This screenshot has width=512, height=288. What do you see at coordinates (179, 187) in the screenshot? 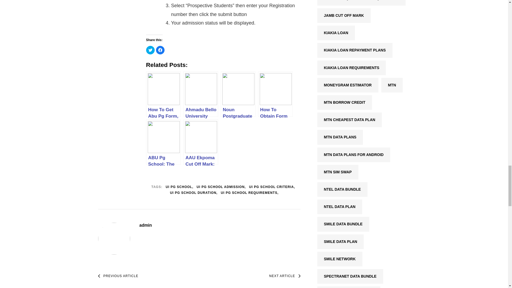
I see `UI PG SCHOOL` at bounding box center [179, 187].